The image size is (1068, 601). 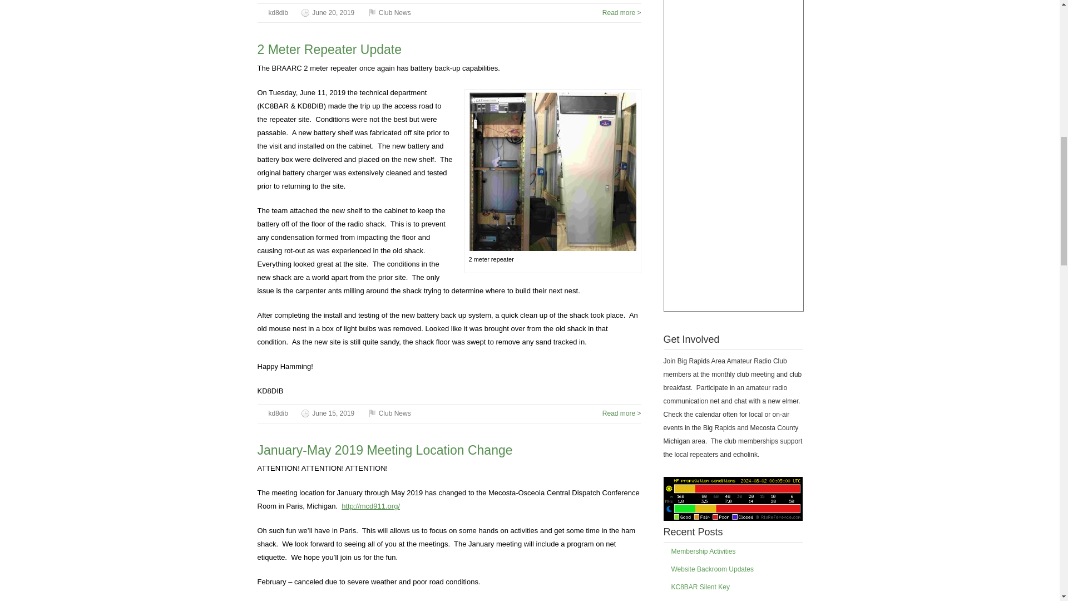 What do you see at coordinates (329, 49) in the screenshot?
I see `2 Meter Repeater Update` at bounding box center [329, 49].